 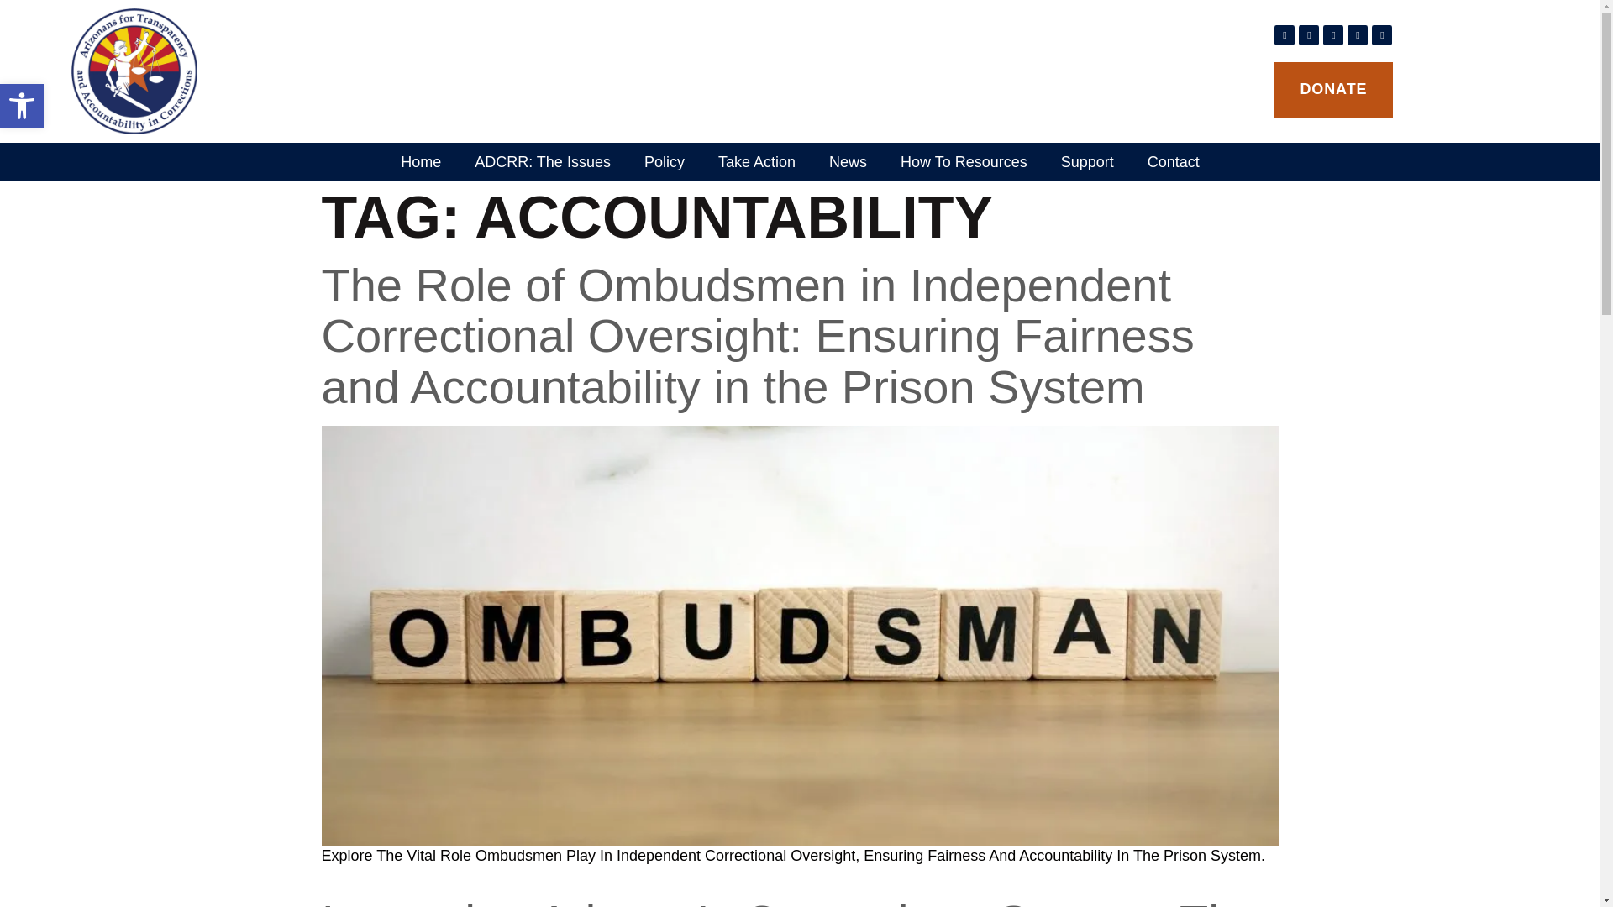 What do you see at coordinates (1332, 90) in the screenshot?
I see `DONATE` at bounding box center [1332, 90].